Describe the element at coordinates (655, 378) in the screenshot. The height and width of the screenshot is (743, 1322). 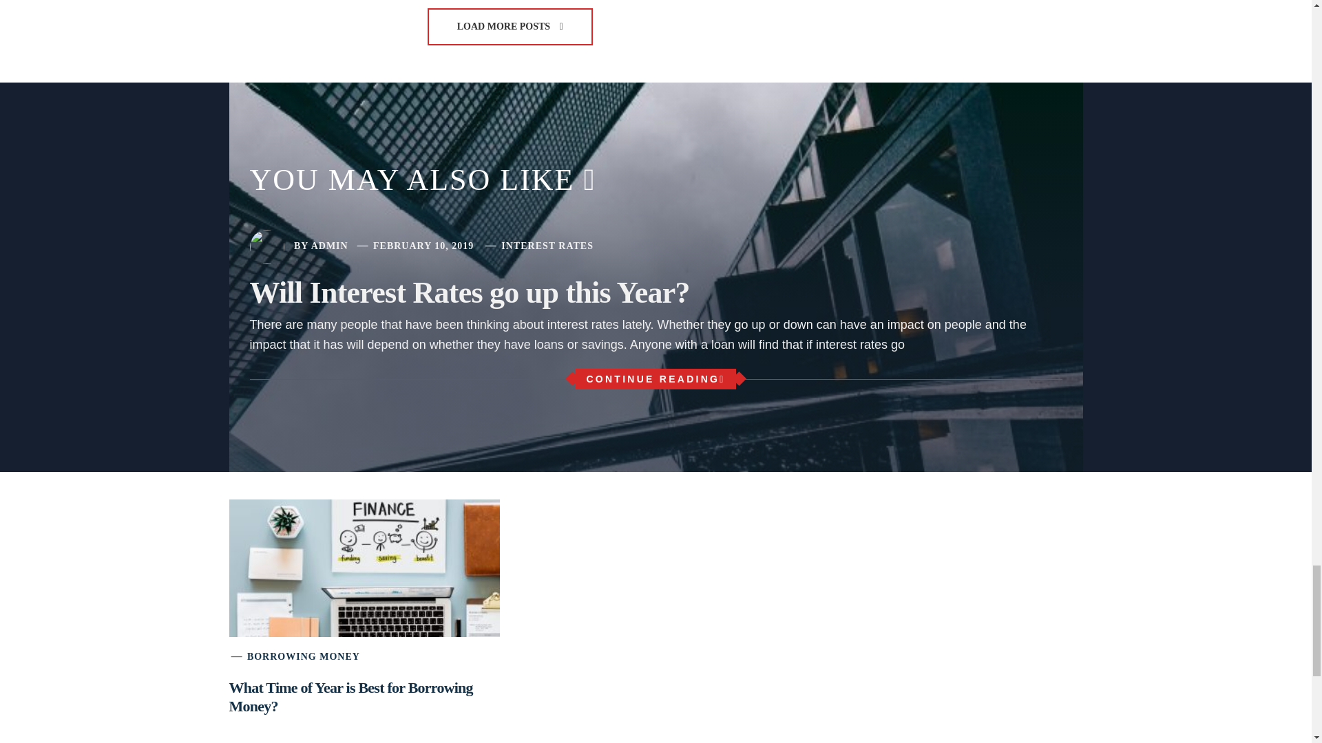
I see `CONTINUE READING` at that location.